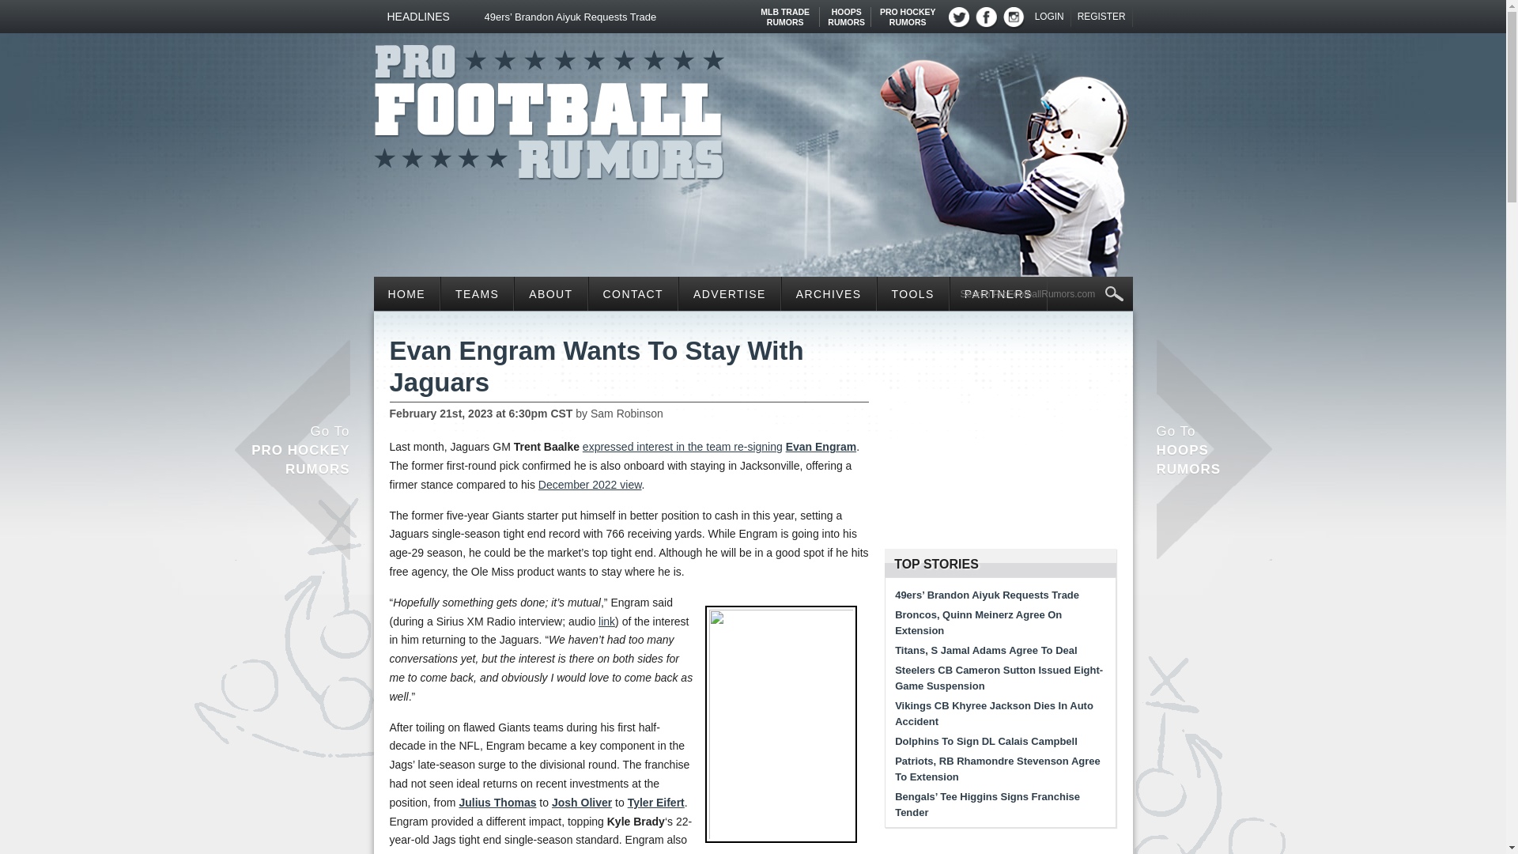 This screenshot has height=854, width=1518. Describe the element at coordinates (477, 293) in the screenshot. I see `TEAMS` at that location.